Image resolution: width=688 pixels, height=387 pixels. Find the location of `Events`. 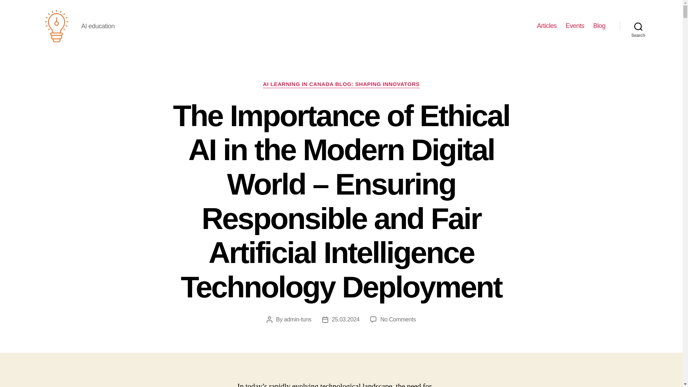

Events is located at coordinates (575, 26).